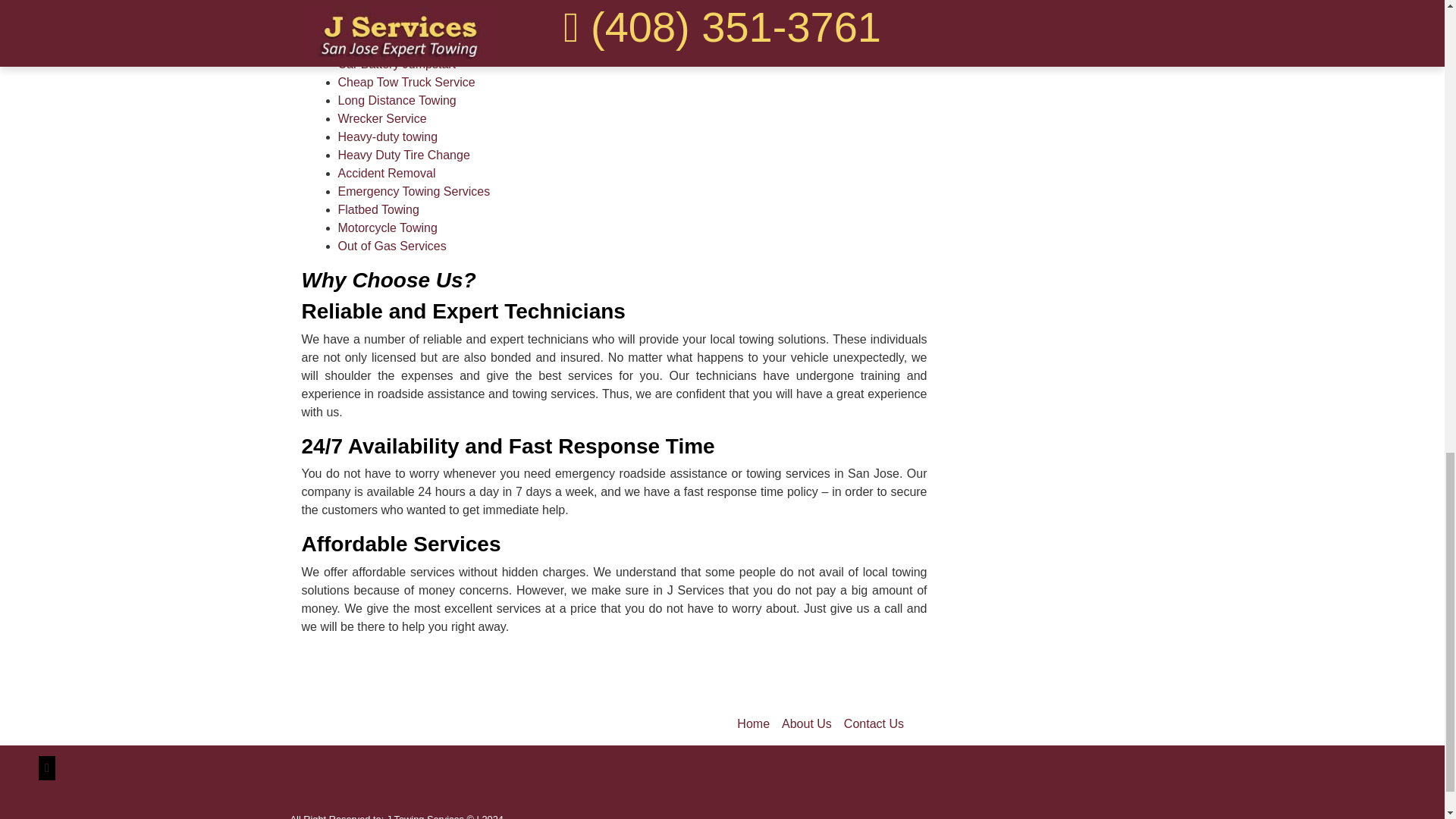 This screenshot has height=819, width=1456. What do you see at coordinates (381, 45) in the screenshot?
I see `Unlock car door` at bounding box center [381, 45].